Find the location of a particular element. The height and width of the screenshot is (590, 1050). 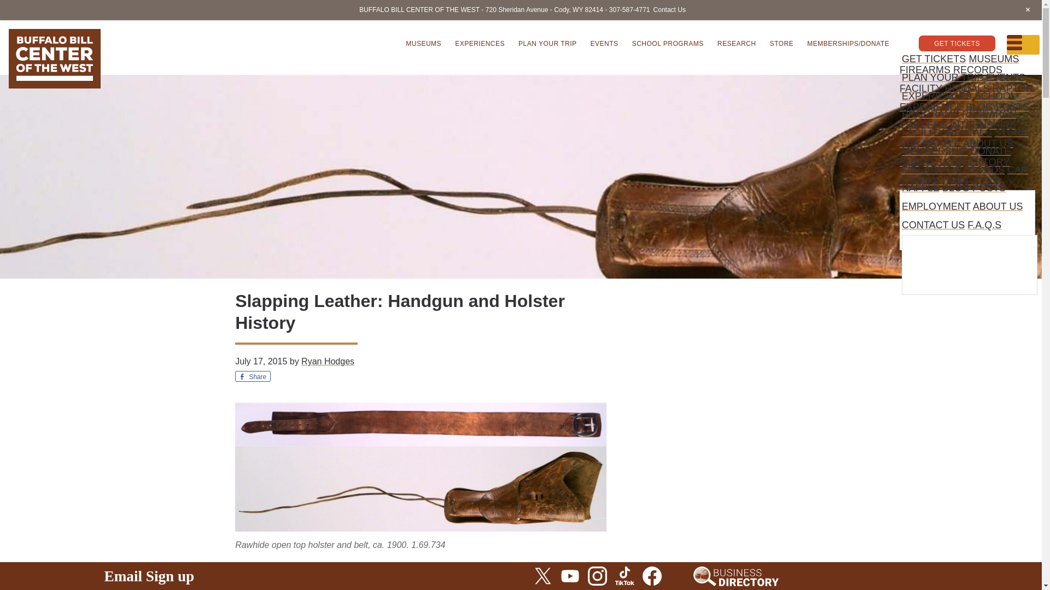

FACILITY RENTALS is located at coordinates (944, 88).